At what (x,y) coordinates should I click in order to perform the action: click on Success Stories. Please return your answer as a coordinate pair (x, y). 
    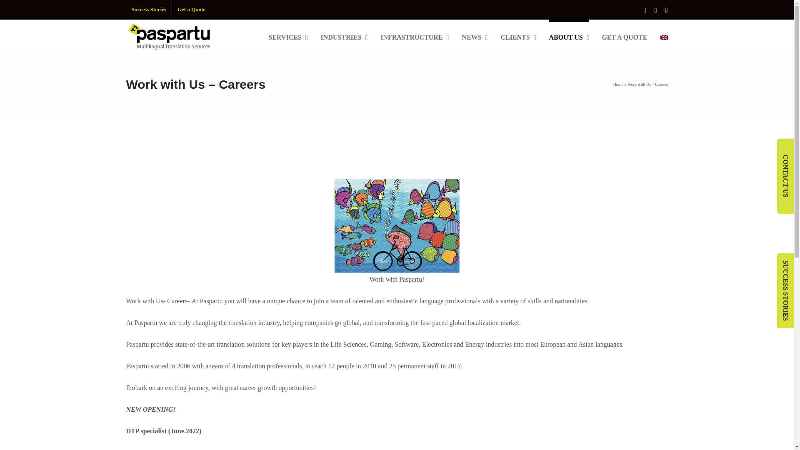
    Looking at the image, I should click on (148, 10).